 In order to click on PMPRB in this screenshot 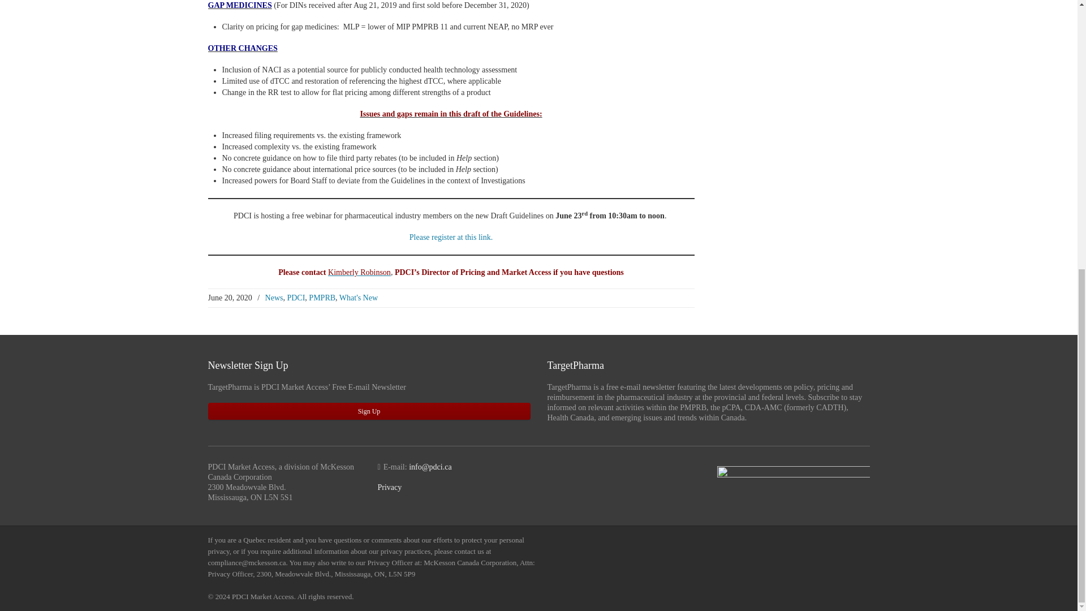, I will do `click(322, 298)`.